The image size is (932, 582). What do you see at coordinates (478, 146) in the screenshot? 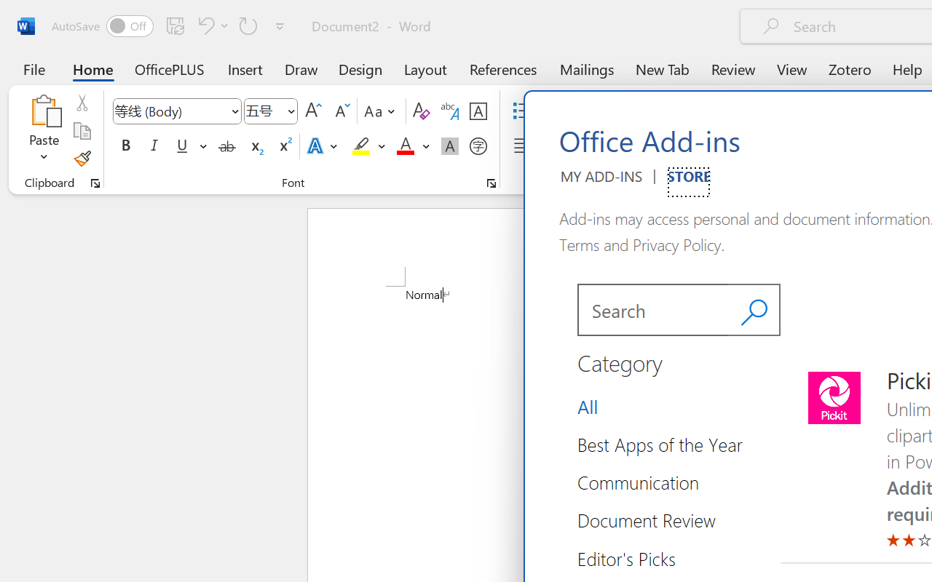
I see `Enclose Characters...` at bounding box center [478, 146].